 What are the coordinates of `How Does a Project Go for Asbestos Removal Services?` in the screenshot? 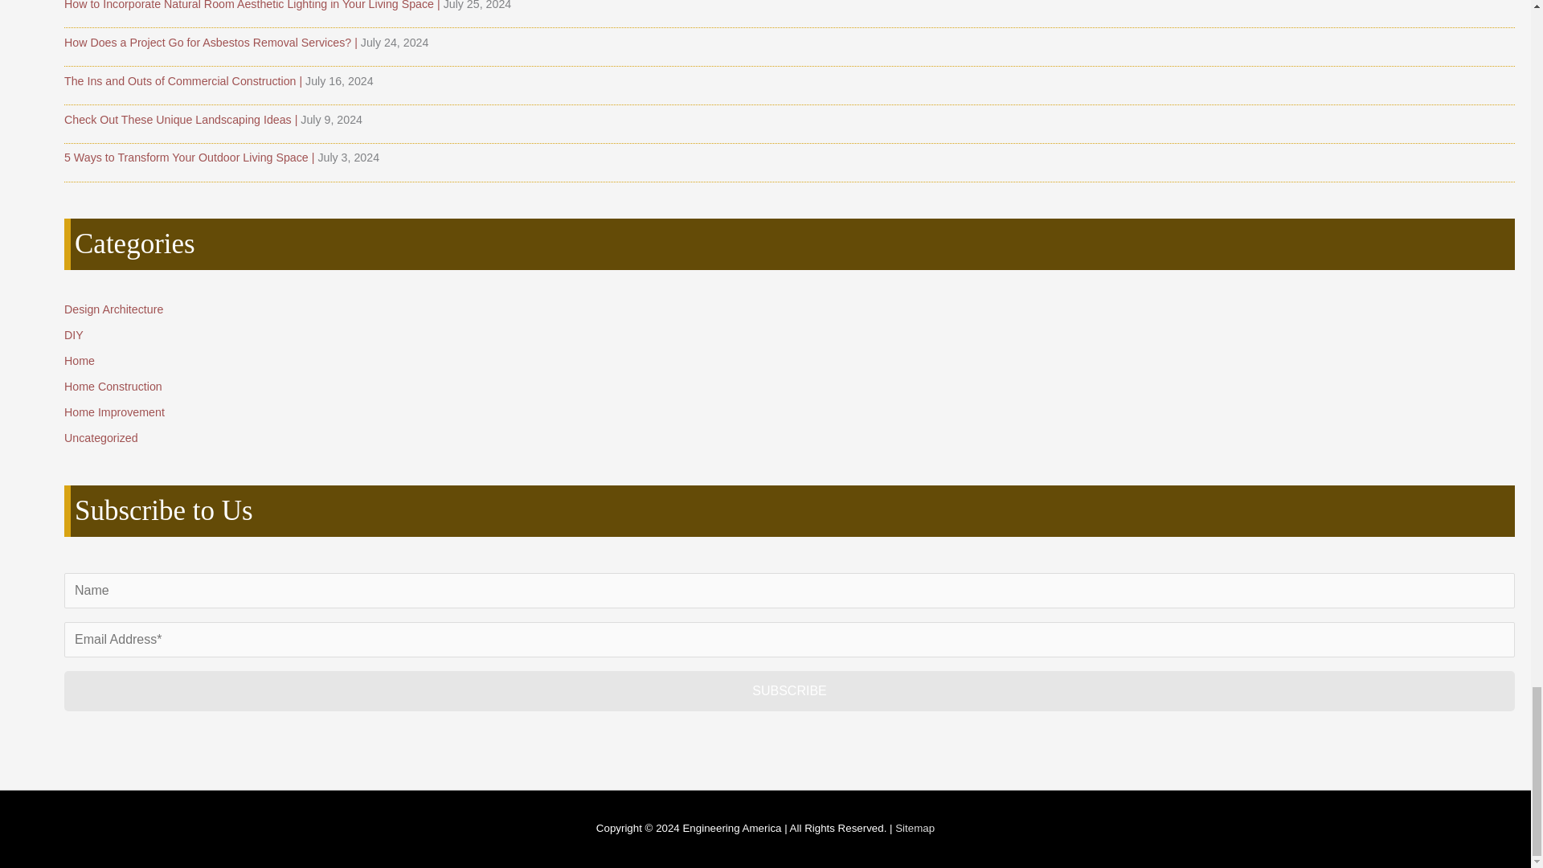 It's located at (212, 42).